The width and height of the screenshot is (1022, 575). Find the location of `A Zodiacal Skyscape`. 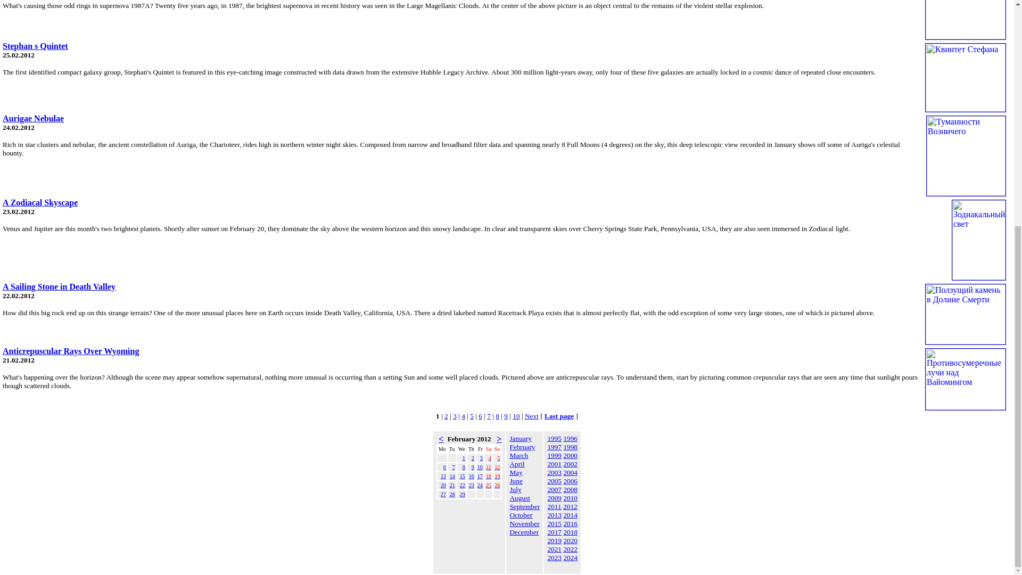

A Zodiacal Skyscape is located at coordinates (40, 202).